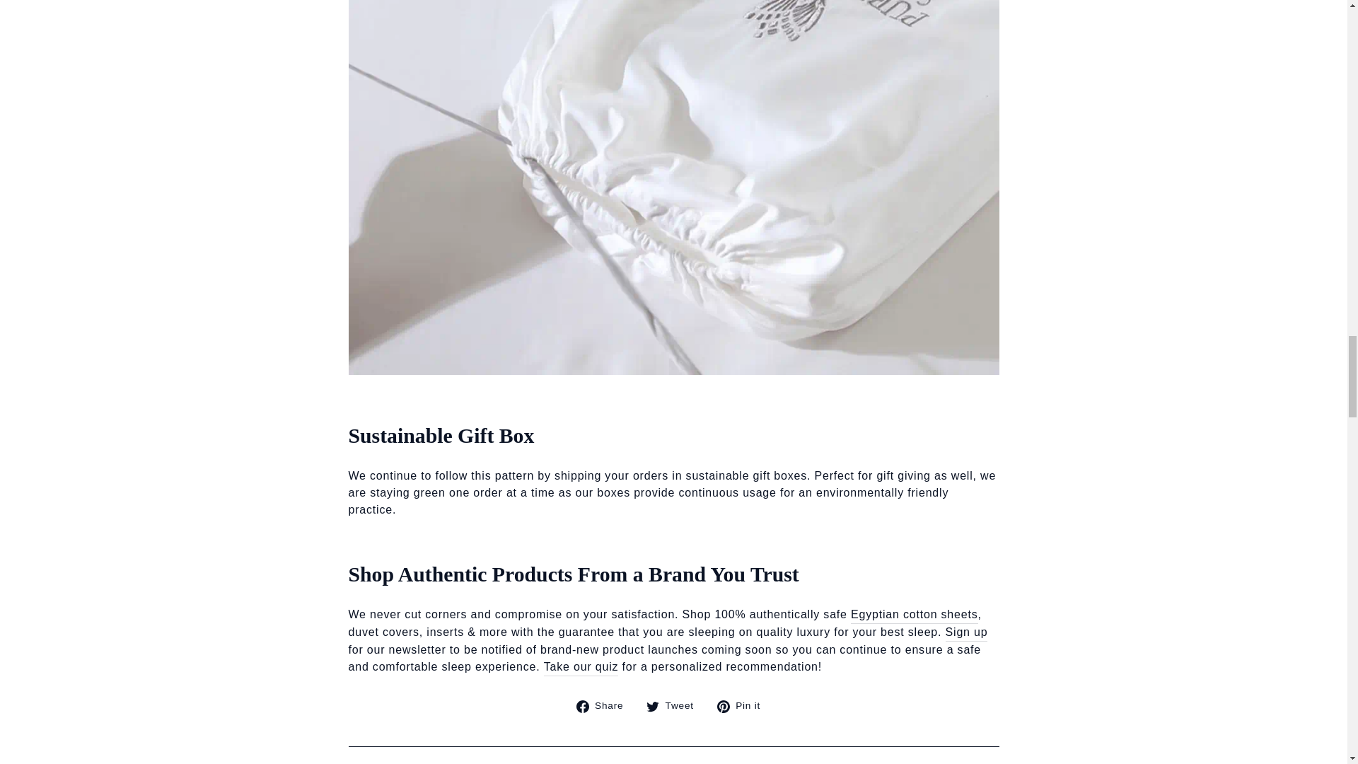 This screenshot has height=764, width=1358. What do you see at coordinates (675, 706) in the screenshot?
I see `Tweet on Twitter` at bounding box center [675, 706].